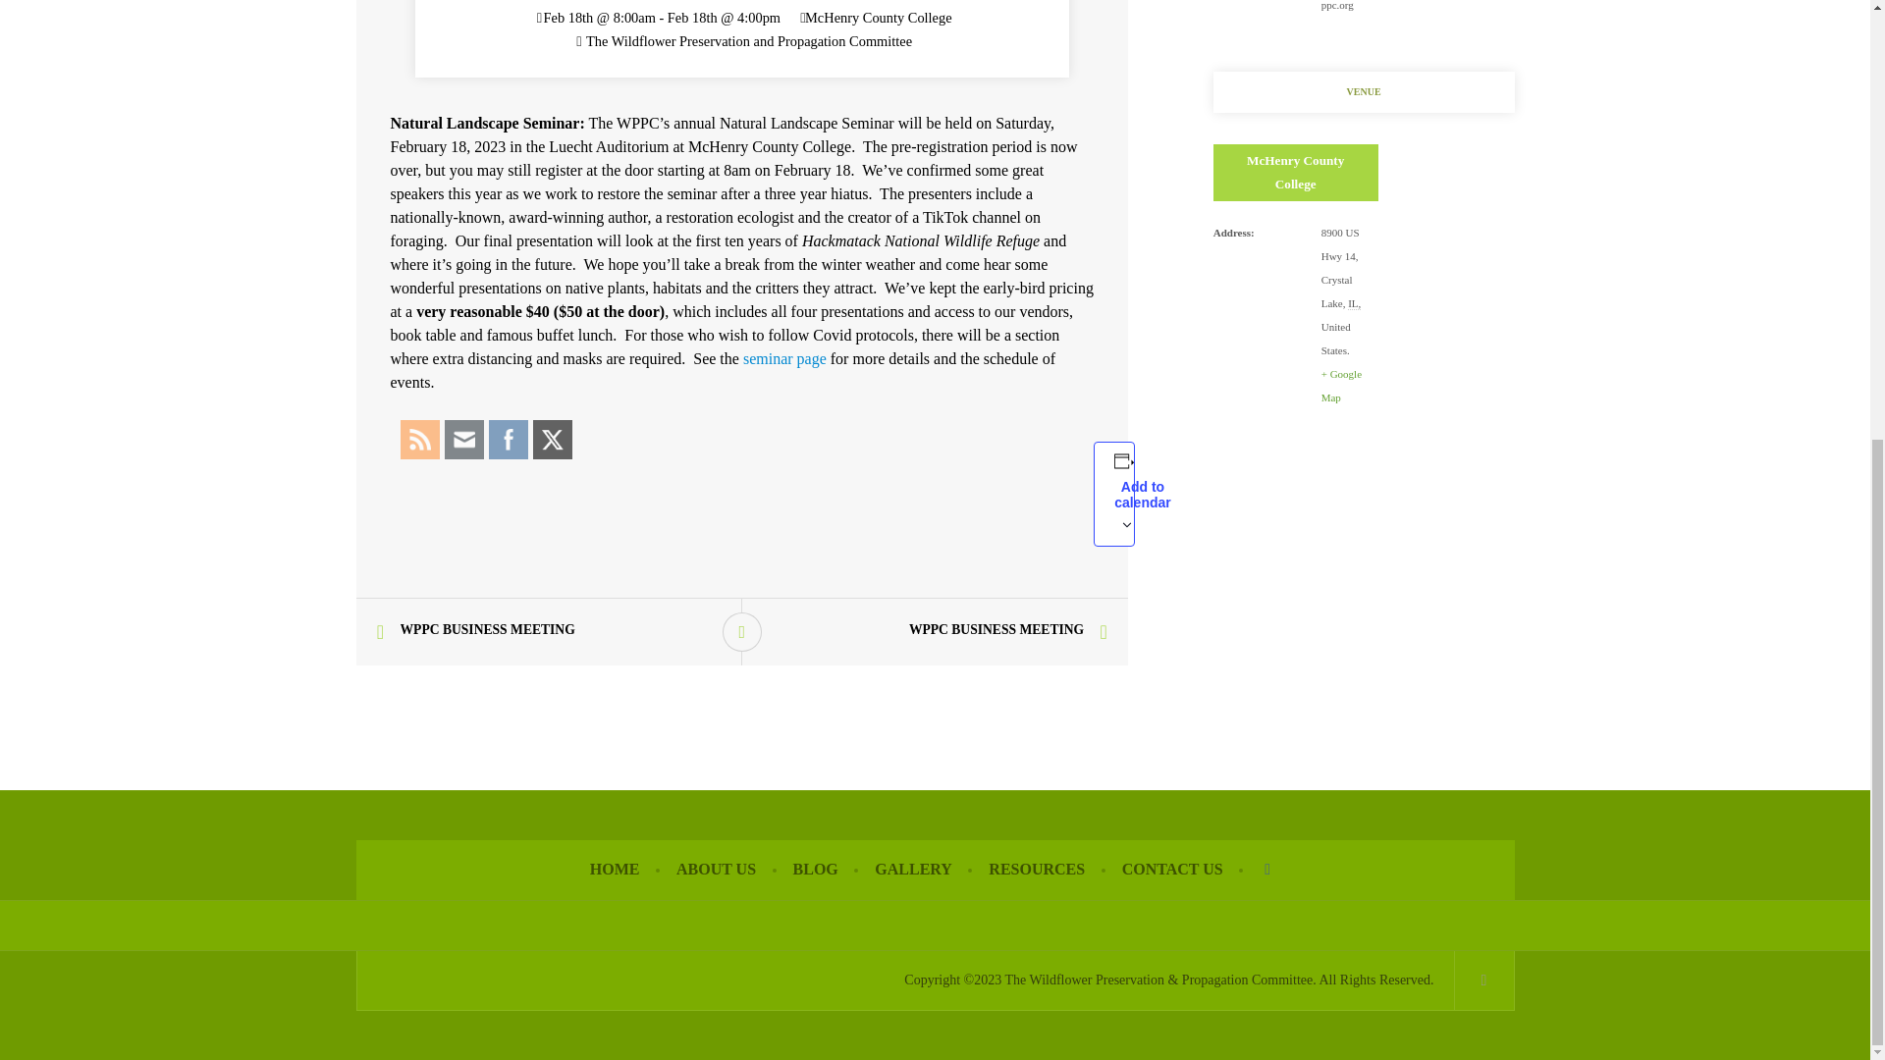  What do you see at coordinates (553, 440) in the screenshot?
I see `TWITTER` at bounding box center [553, 440].